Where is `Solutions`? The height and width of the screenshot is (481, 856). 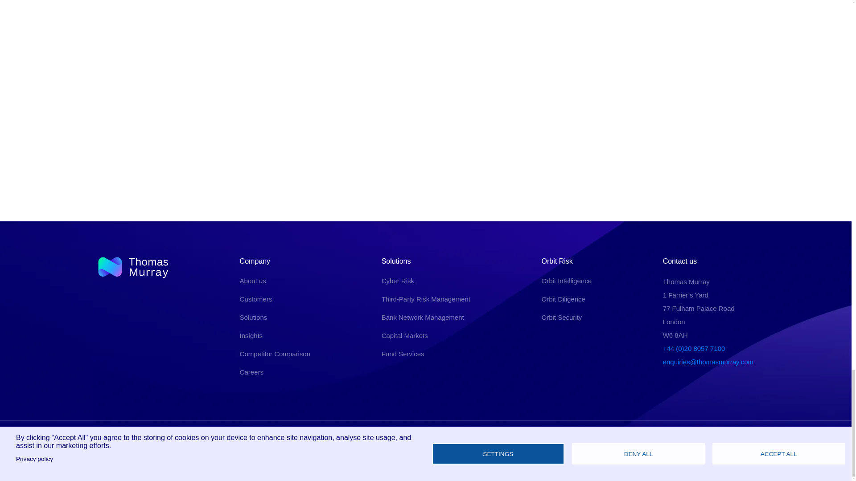 Solutions is located at coordinates (253, 317).